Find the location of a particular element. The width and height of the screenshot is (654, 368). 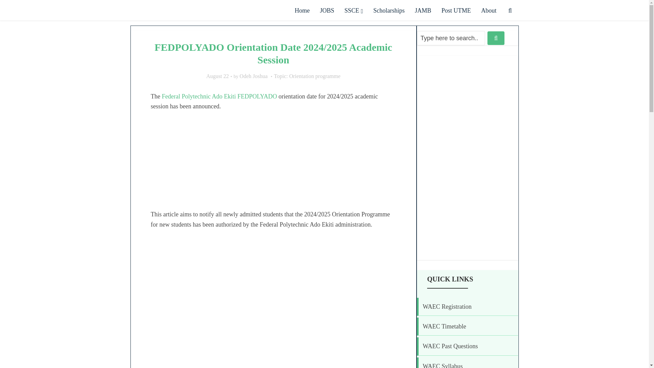

Post UTME is located at coordinates (456, 11).